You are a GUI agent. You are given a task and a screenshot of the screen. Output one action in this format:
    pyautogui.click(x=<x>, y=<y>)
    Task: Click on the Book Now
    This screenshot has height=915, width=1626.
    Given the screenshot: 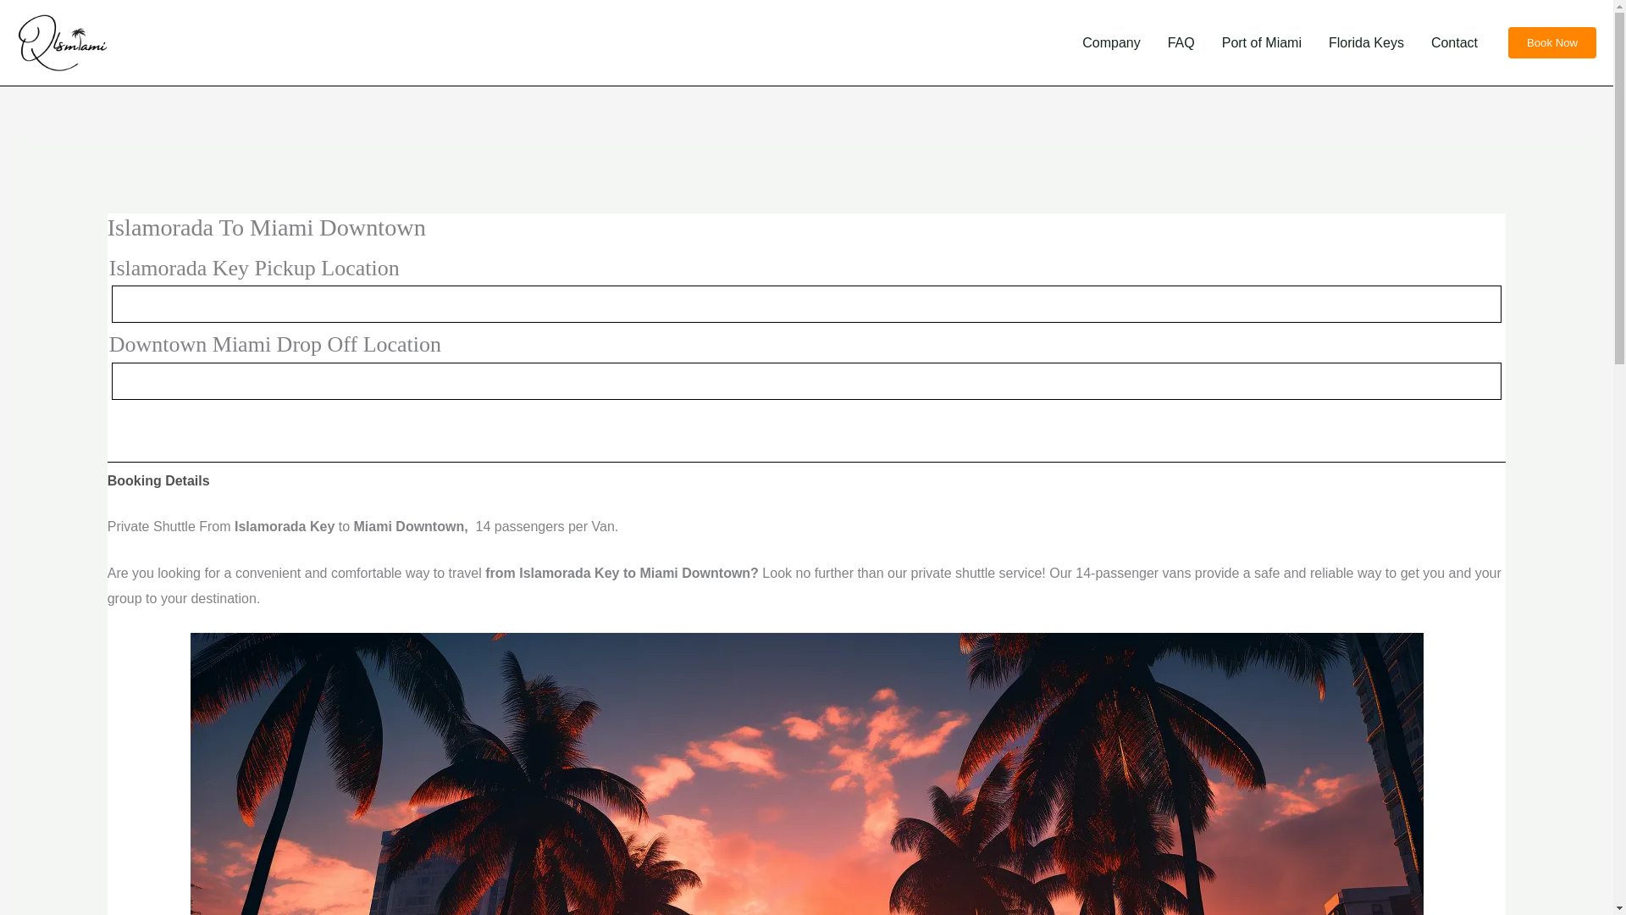 What is the action you would take?
    pyautogui.click(x=1552, y=42)
    